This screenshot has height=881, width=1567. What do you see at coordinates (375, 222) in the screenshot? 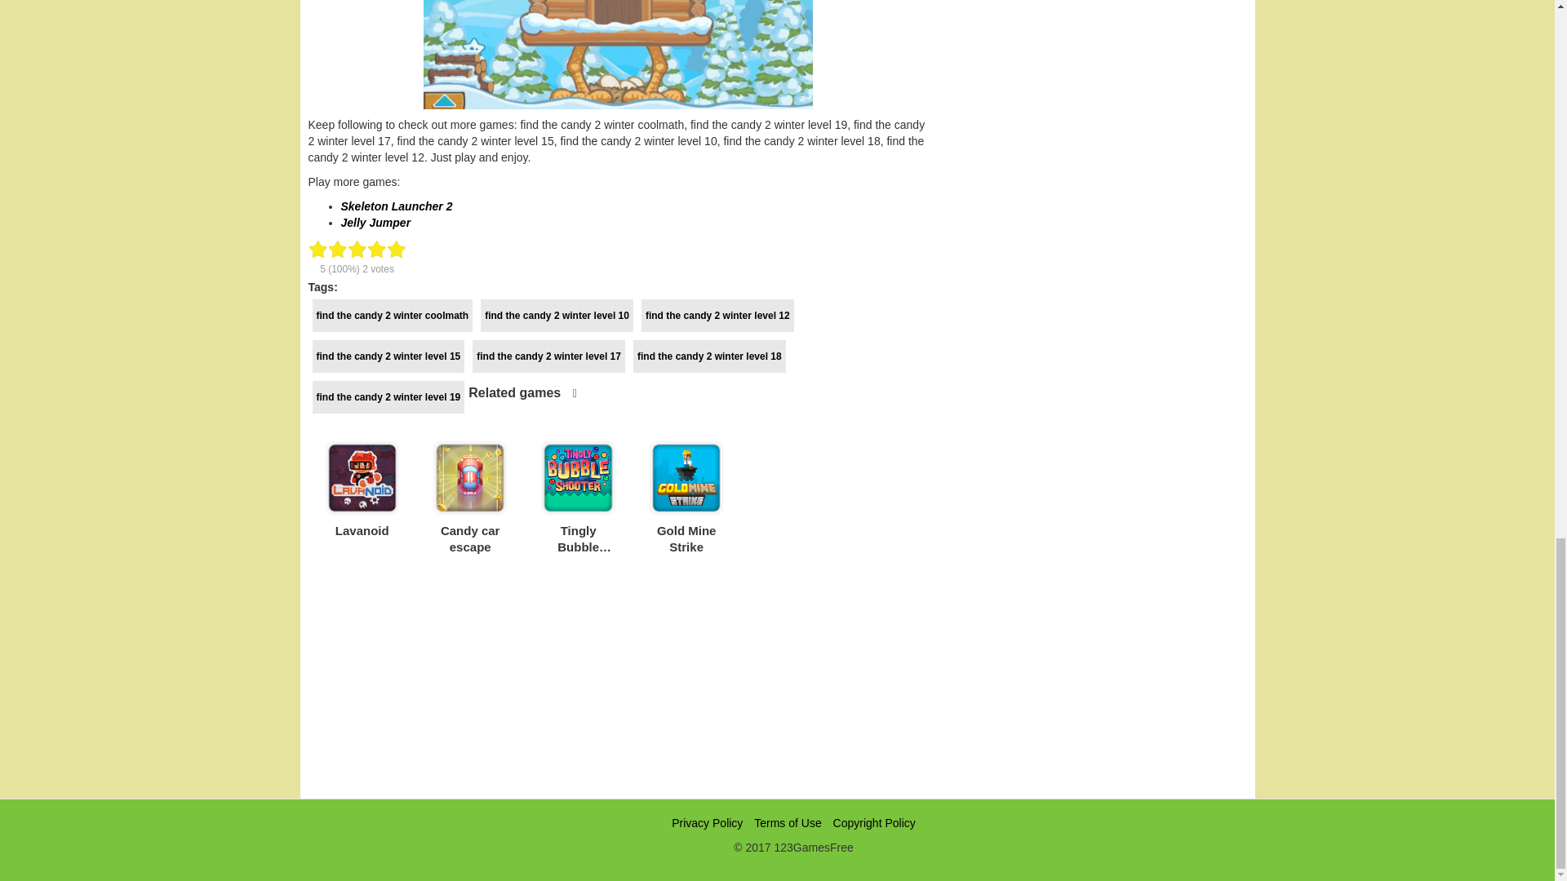
I see `Jelly Jumper` at bounding box center [375, 222].